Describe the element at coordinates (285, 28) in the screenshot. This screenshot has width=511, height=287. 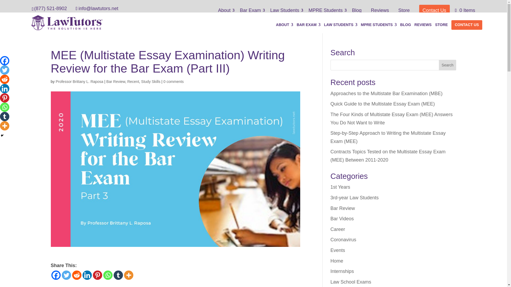
I see `About Law Tutors` at that location.